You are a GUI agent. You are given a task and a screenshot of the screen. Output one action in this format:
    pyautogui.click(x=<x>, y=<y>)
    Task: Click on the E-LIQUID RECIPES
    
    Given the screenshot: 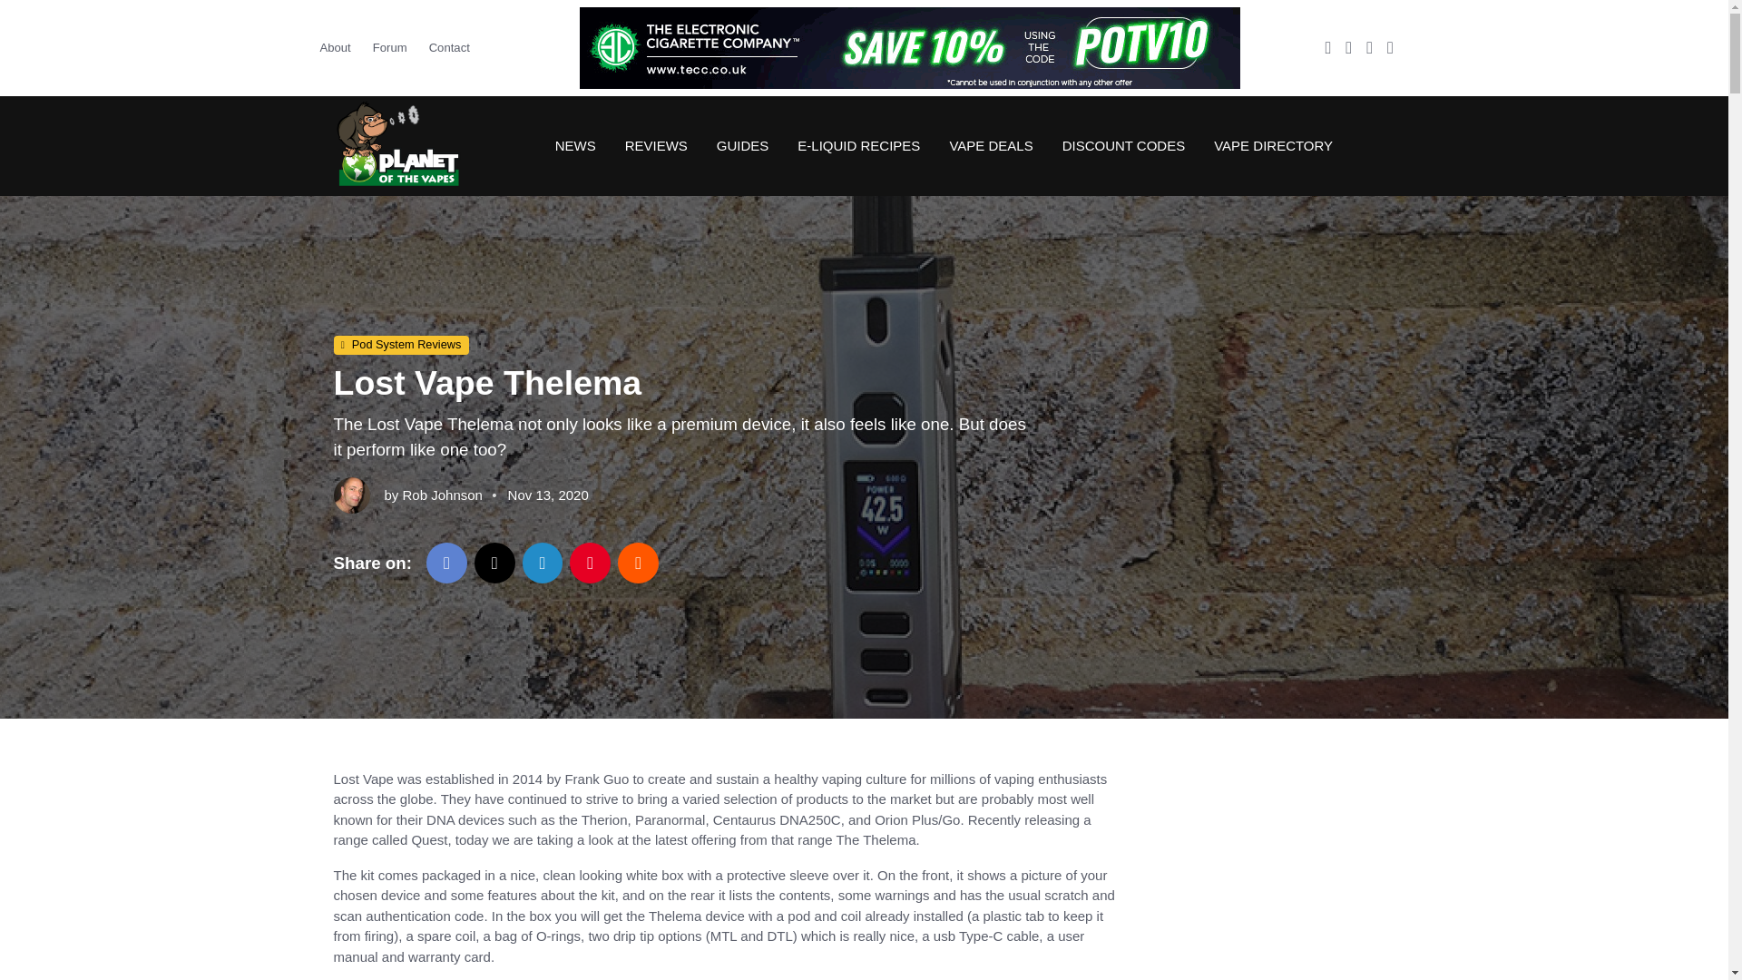 What is the action you would take?
    pyautogui.click(x=858, y=145)
    